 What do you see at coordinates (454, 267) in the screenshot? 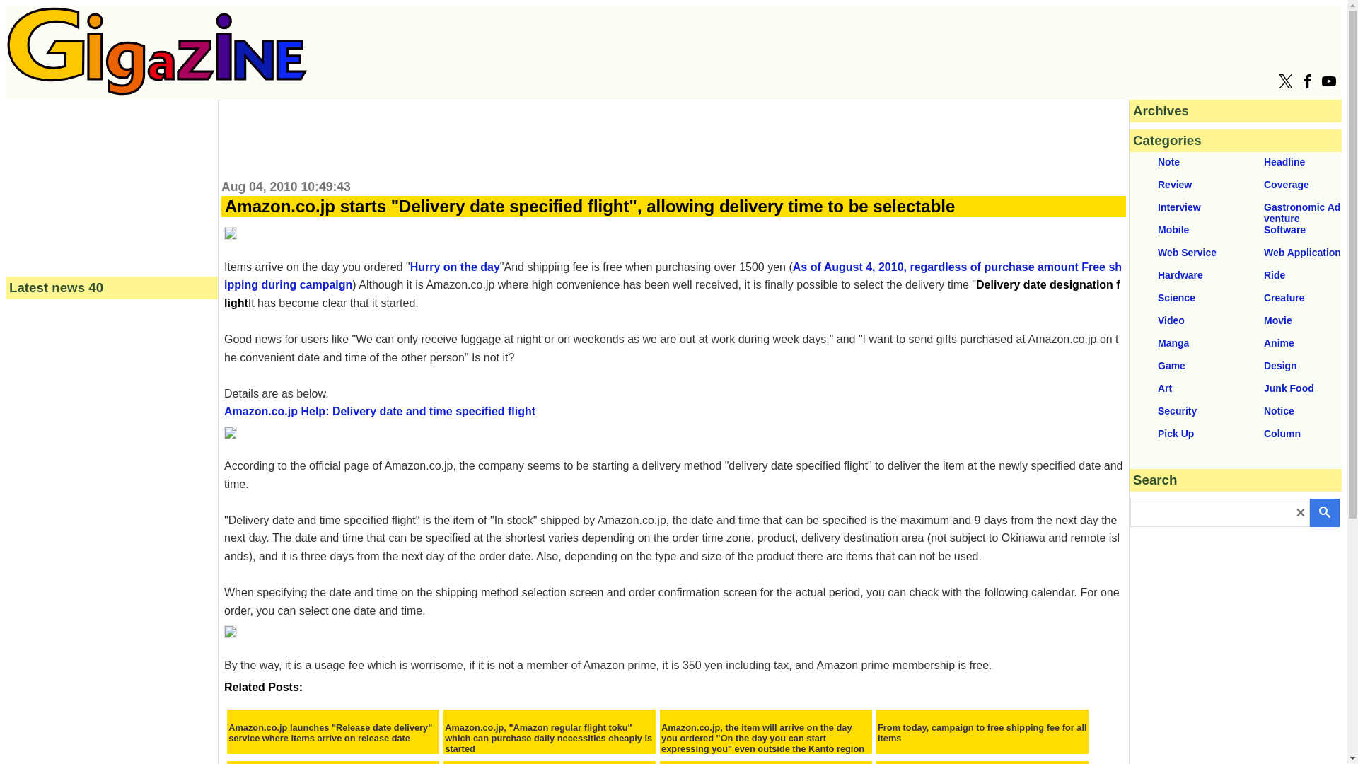
I see `Hurry on the day` at bounding box center [454, 267].